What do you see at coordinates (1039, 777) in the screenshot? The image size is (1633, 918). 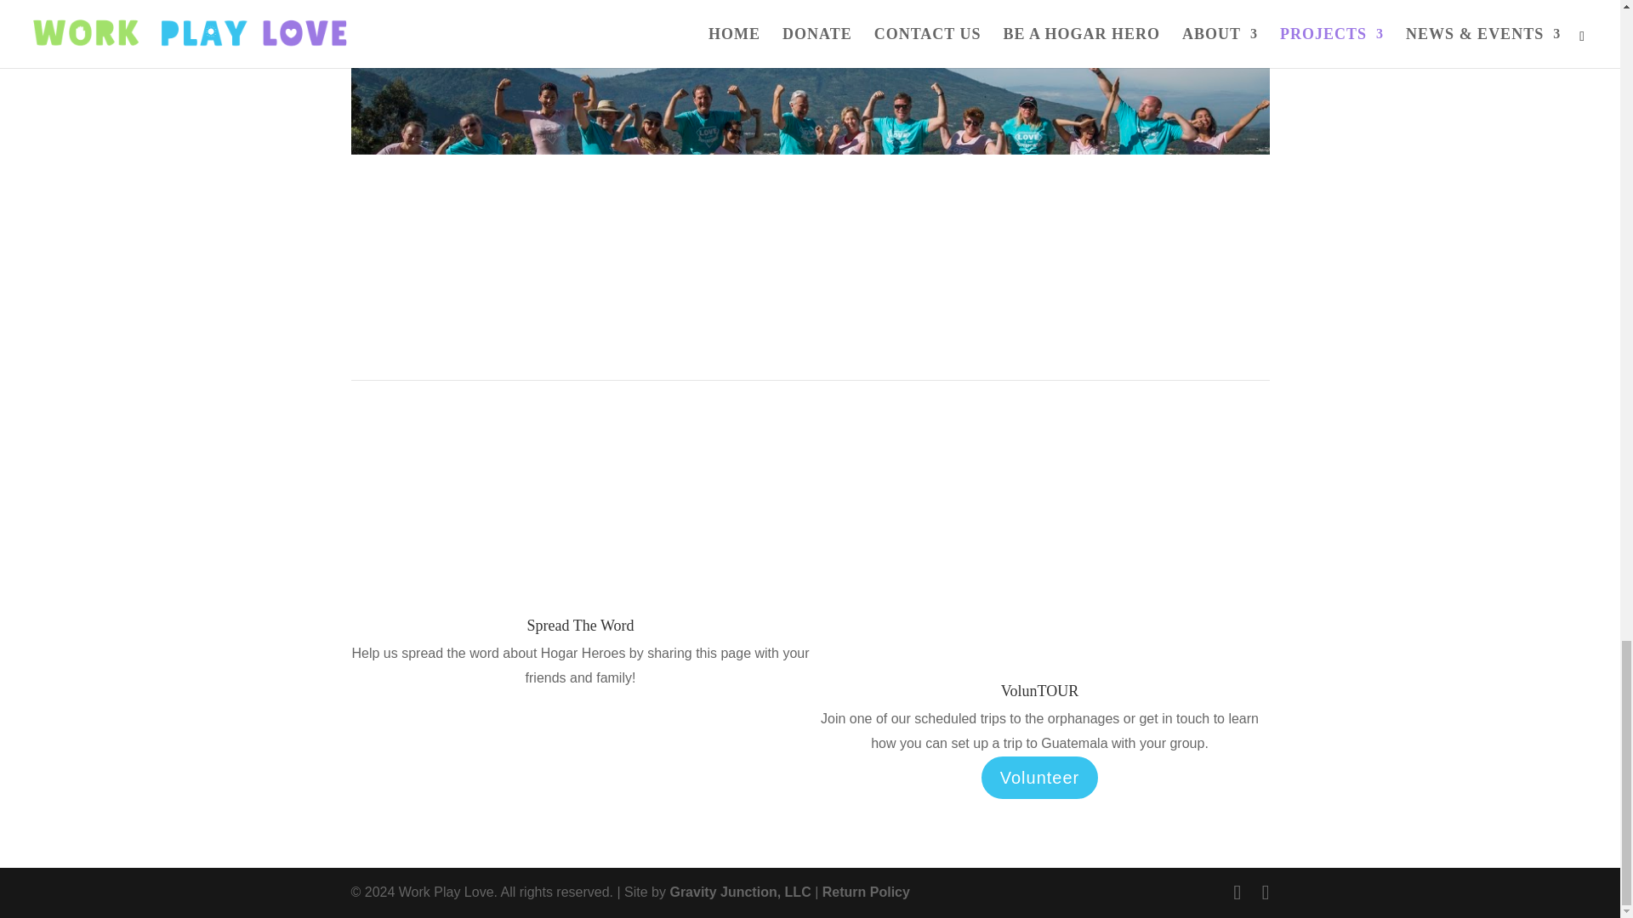 I see `Volunteer` at bounding box center [1039, 777].